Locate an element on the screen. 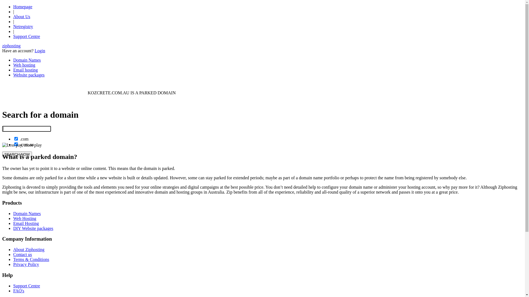  Netregistry is located at coordinates (23, 26).